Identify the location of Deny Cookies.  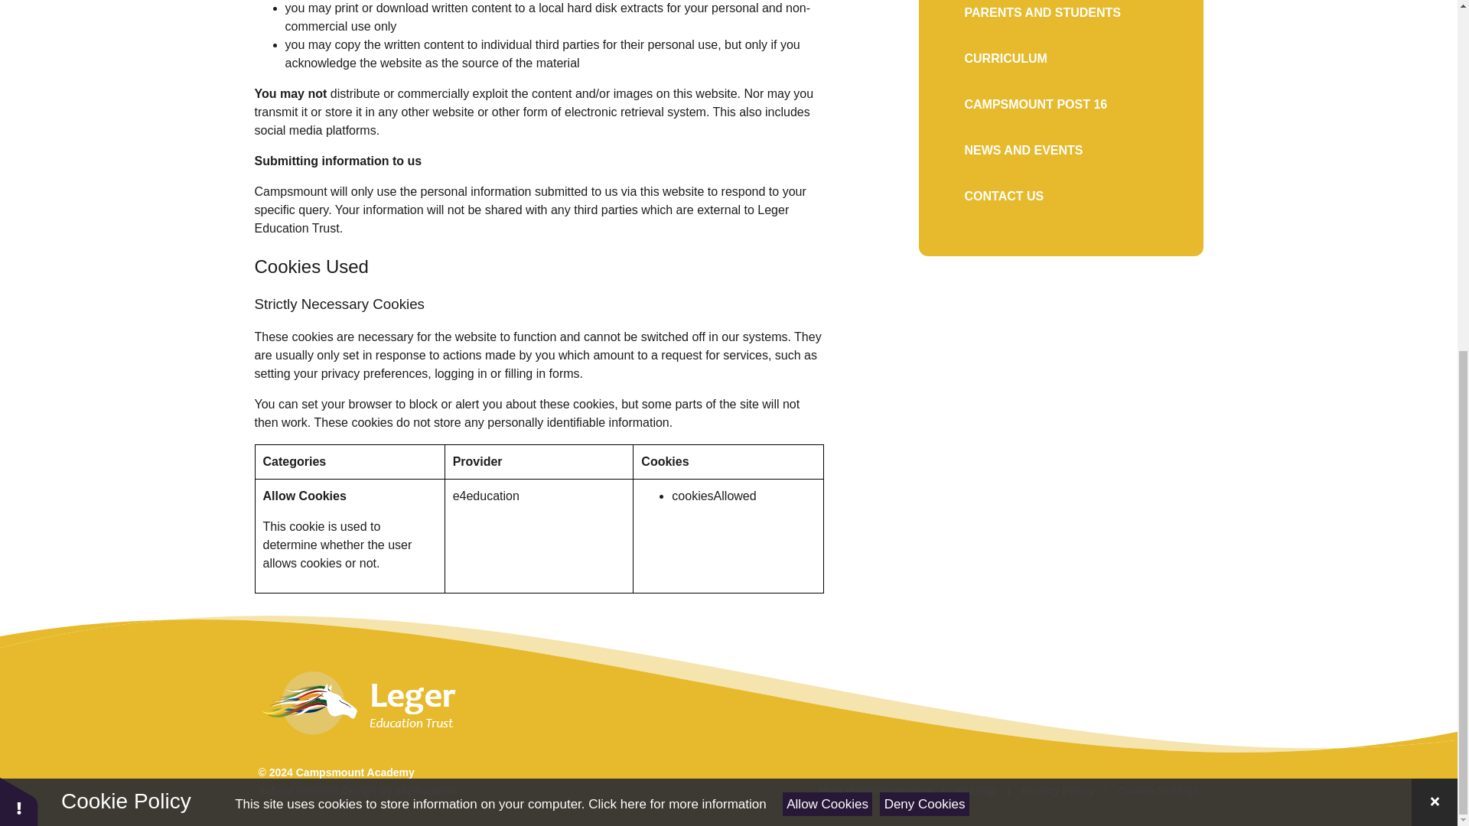
(924, 199).